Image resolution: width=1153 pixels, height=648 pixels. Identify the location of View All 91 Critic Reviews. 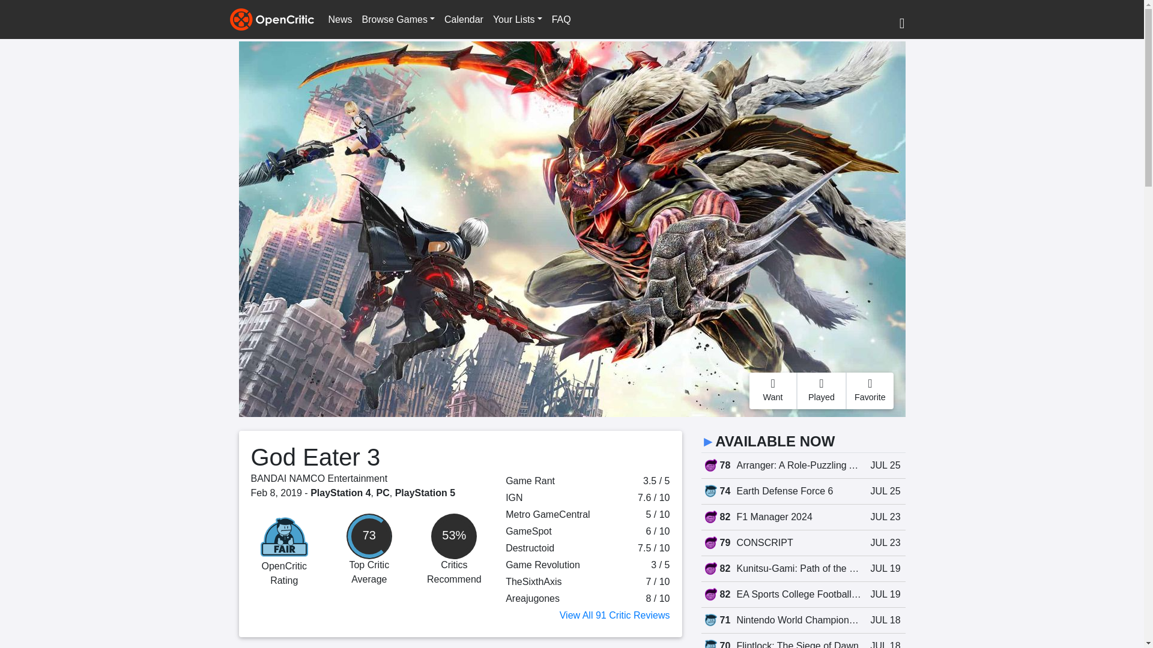
(614, 615).